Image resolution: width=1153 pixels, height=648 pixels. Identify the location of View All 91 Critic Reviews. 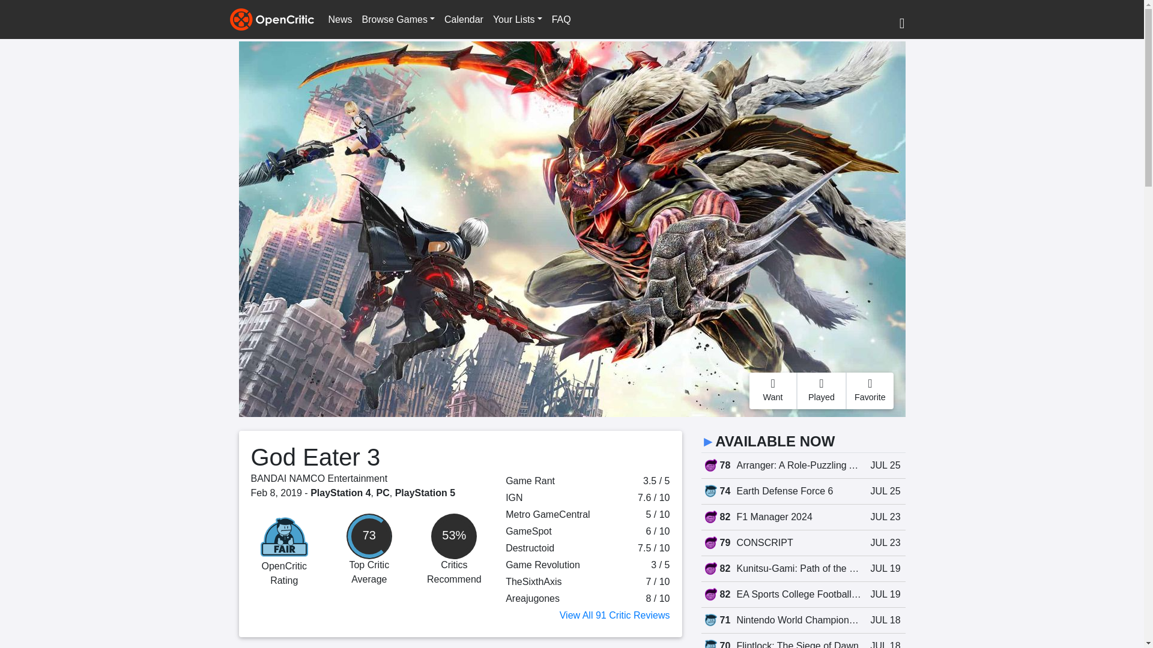
(614, 615).